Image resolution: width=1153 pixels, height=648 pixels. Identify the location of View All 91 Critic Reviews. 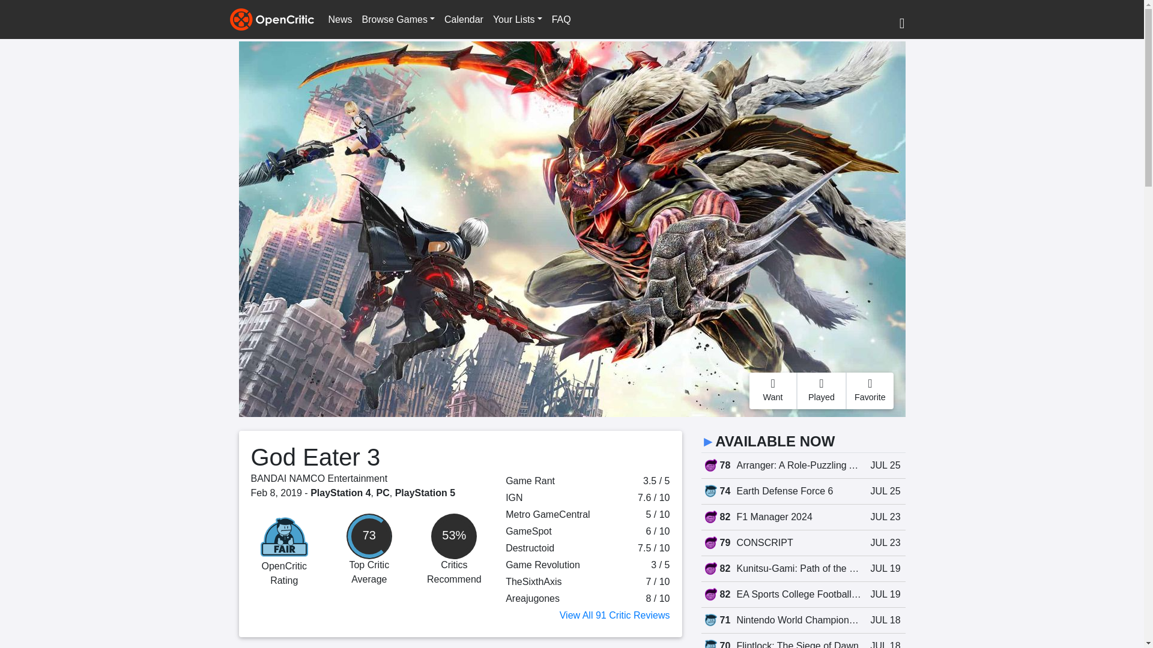
(614, 615).